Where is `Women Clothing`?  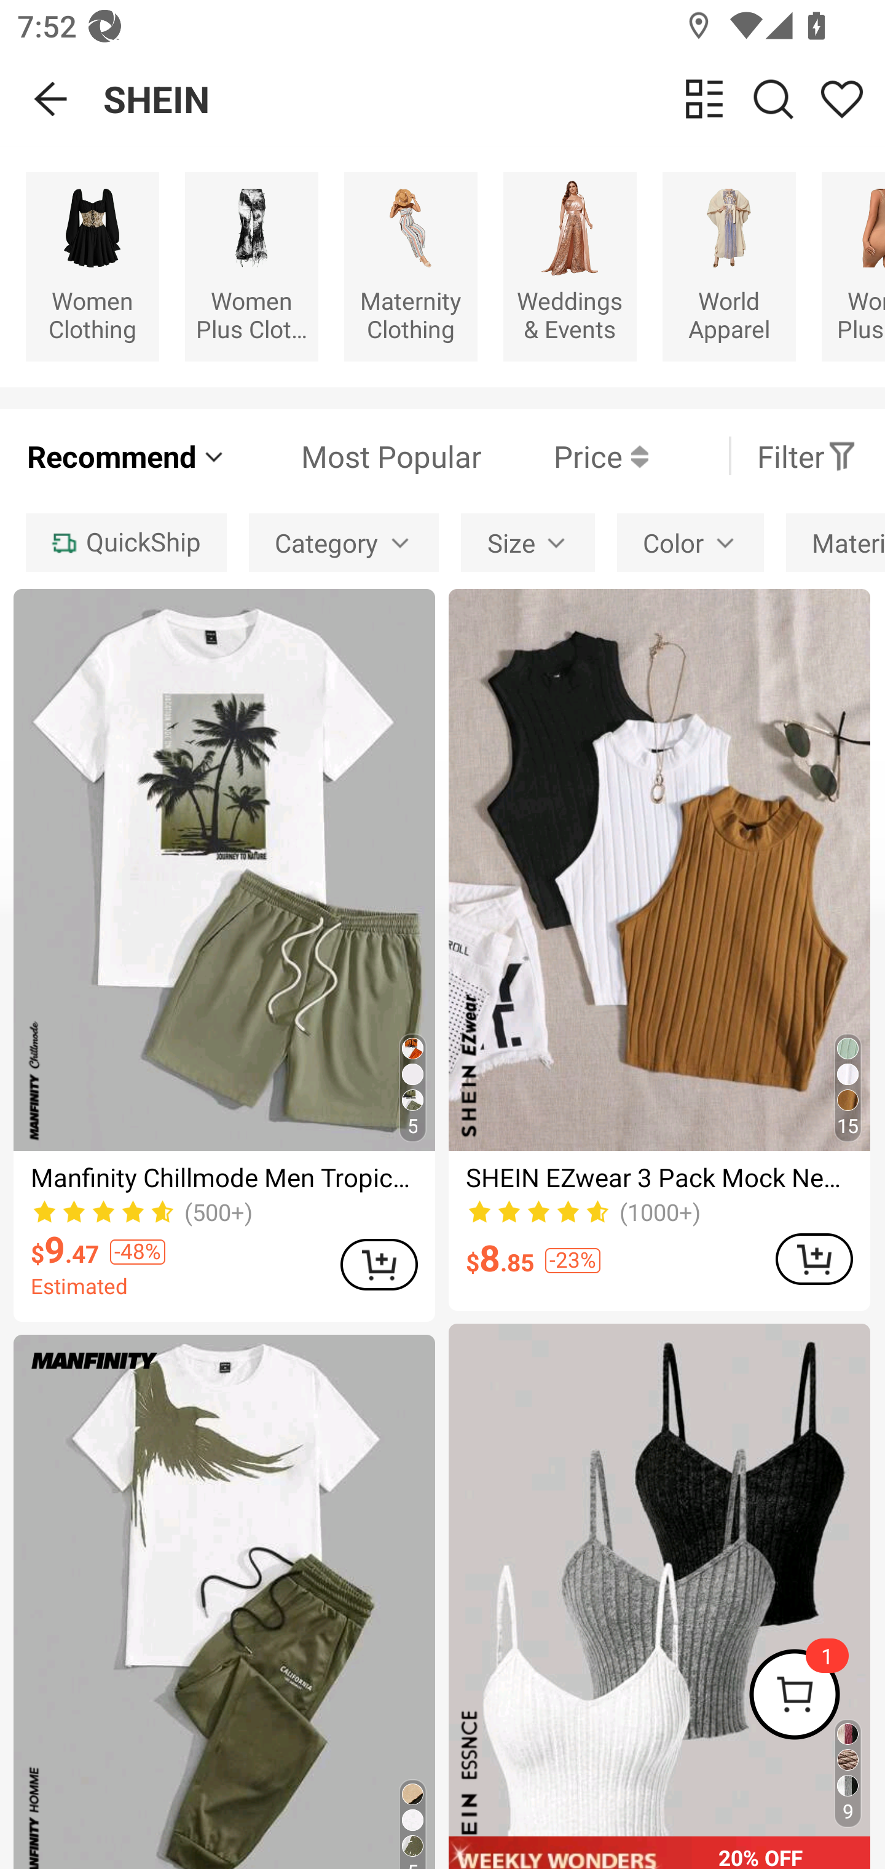
Women Clothing is located at coordinates (92, 266).